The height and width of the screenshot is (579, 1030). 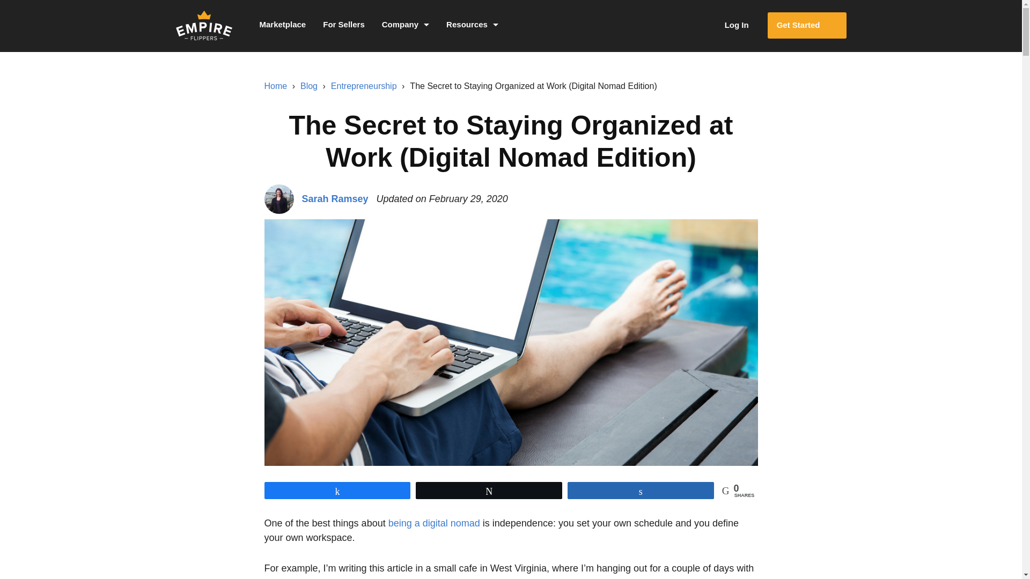 What do you see at coordinates (343, 26) in the screenshot?
I see `For Sellers` at bounding box center [343, 26].